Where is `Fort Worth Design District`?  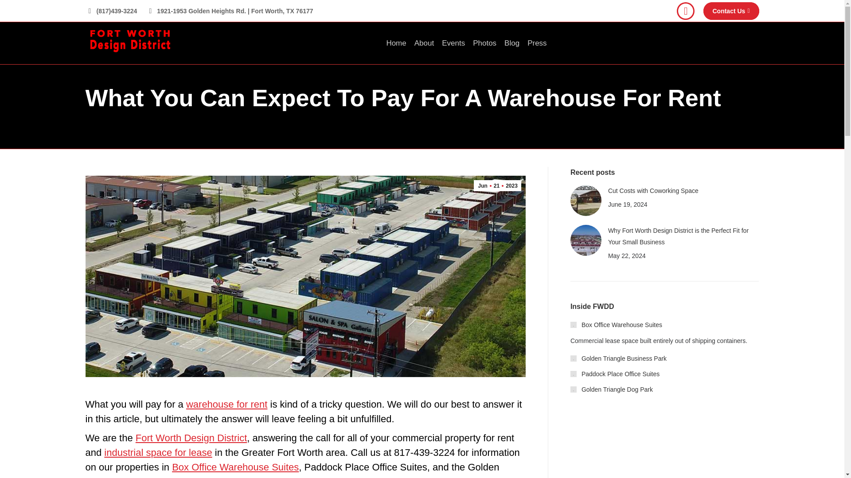
Fort Worth Design District is located at coordinates (158, 452).